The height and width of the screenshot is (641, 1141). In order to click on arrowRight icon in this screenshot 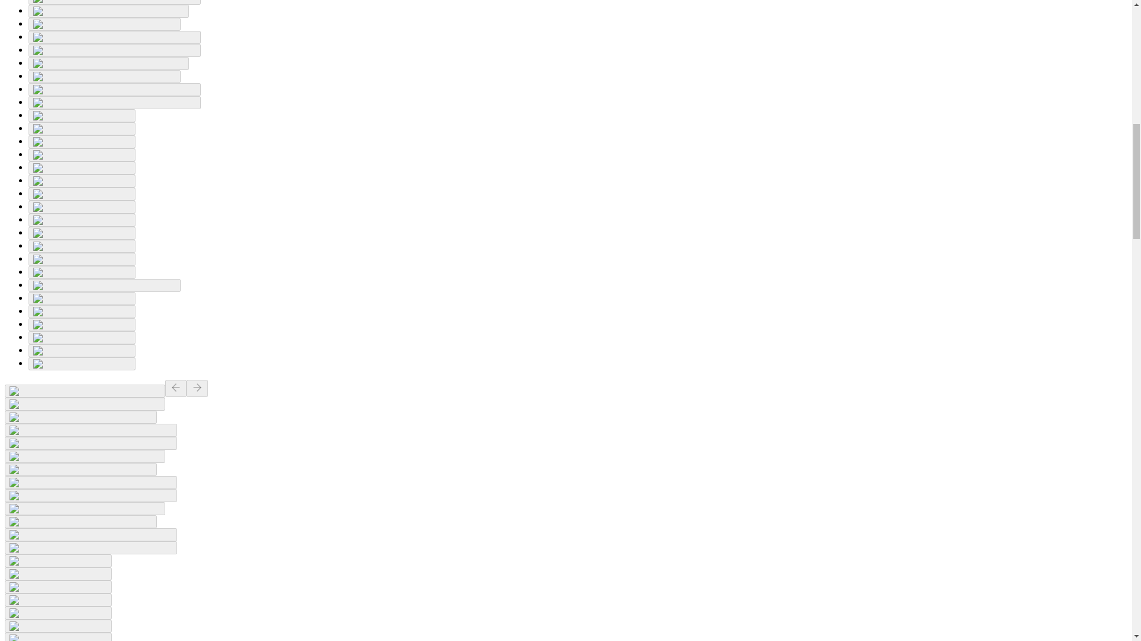, I will do `click(197, 387)`.